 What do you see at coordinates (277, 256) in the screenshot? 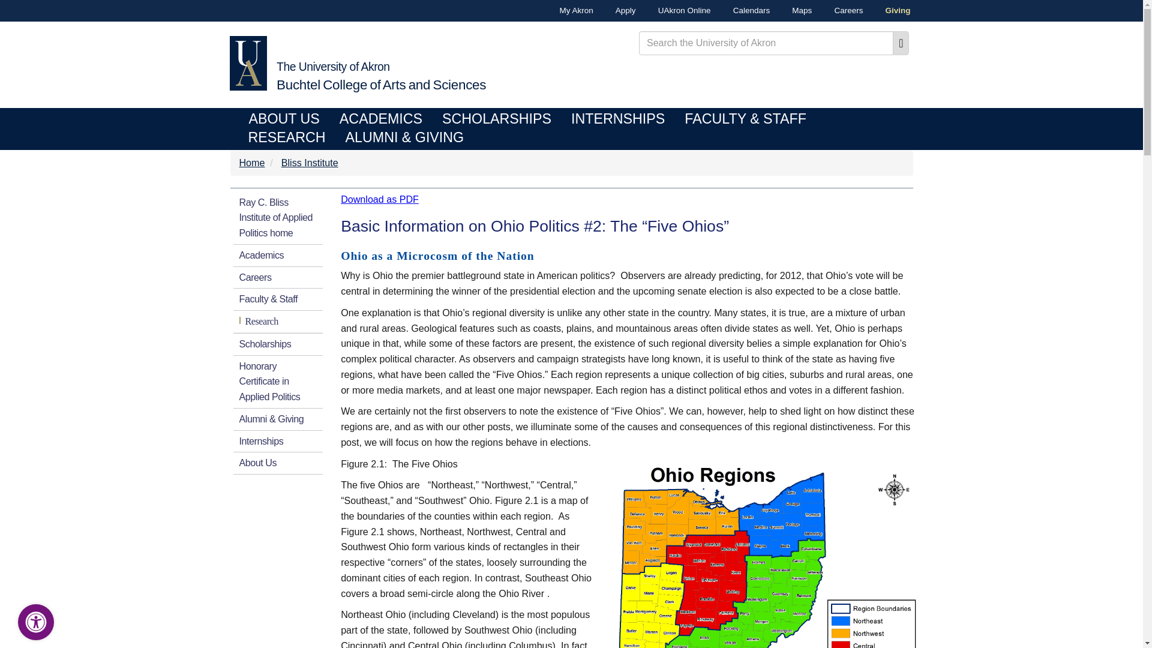
I see `Academics` at bounding box center [277, 256].